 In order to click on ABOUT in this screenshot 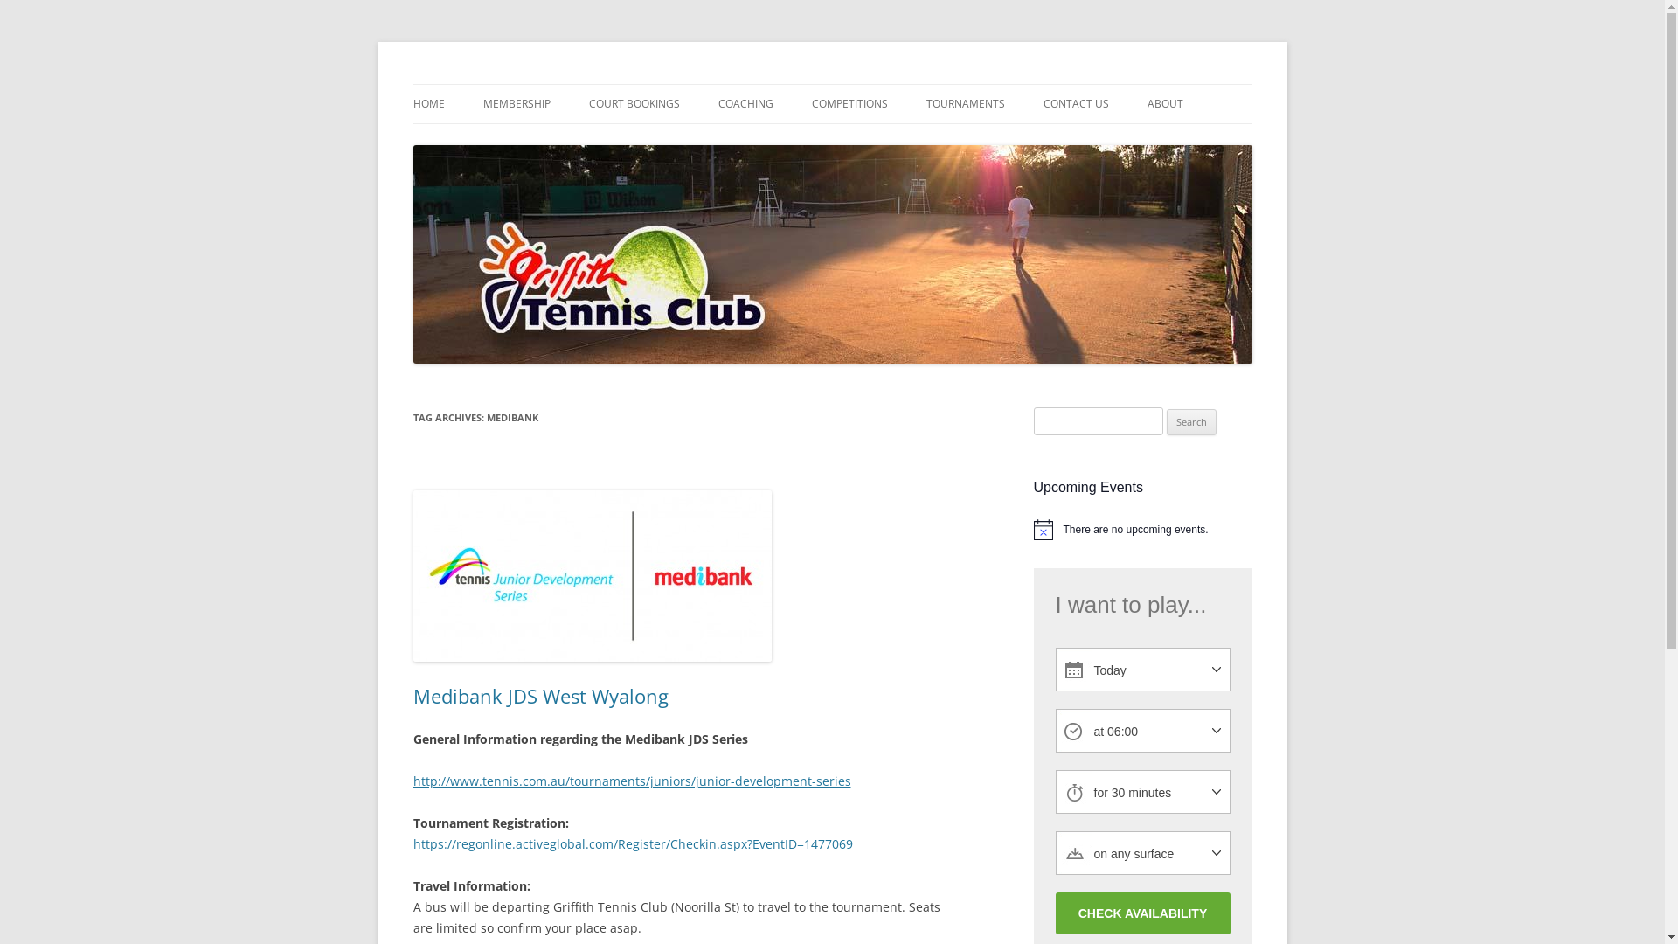, I will do `click(1164, 104)`.